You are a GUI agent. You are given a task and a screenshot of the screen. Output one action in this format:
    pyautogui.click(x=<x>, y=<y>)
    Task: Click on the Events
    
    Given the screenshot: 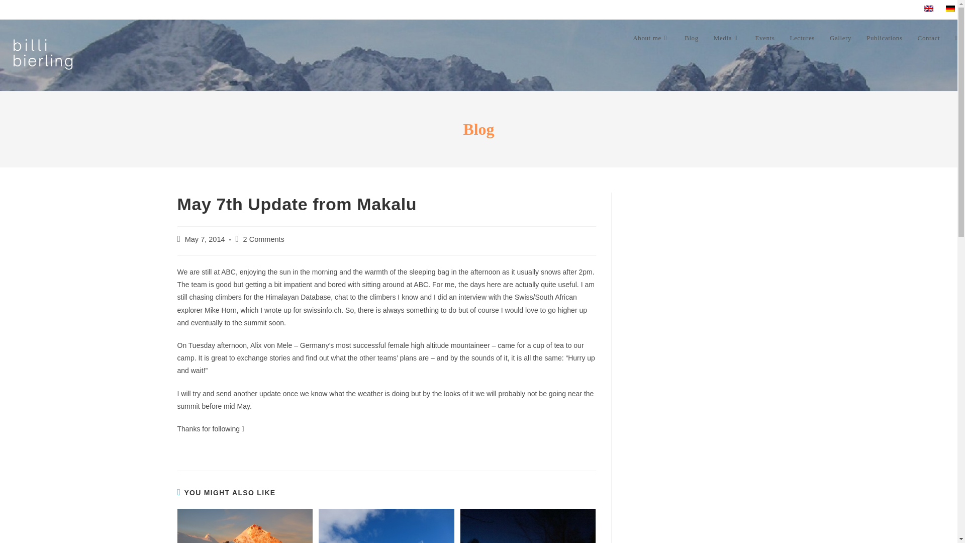 What is the action you would take?
    pyautogui.click(x=764, y=38)
    